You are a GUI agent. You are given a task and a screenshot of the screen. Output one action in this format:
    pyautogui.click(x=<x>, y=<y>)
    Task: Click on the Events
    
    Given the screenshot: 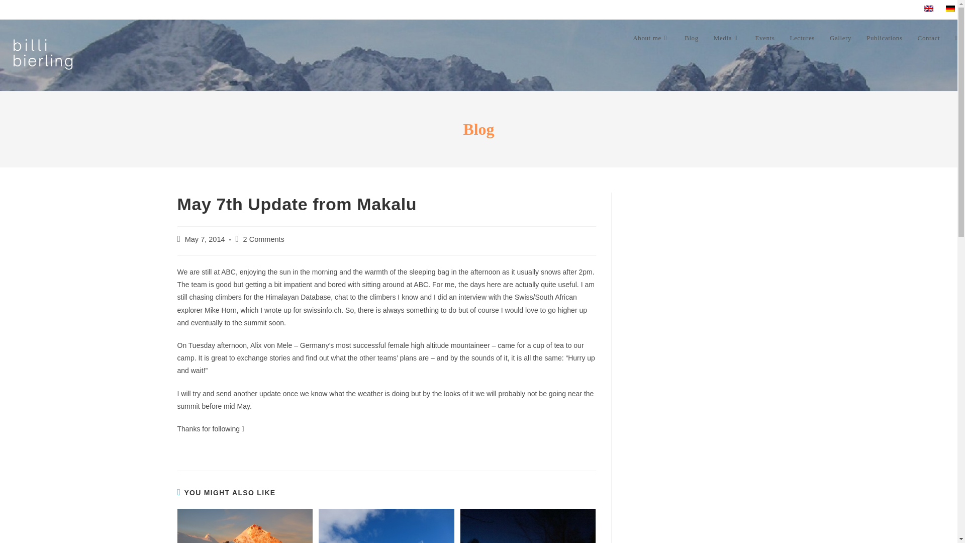 What is the action you would take?
    pyautogui.click(x=764, y=38)
    